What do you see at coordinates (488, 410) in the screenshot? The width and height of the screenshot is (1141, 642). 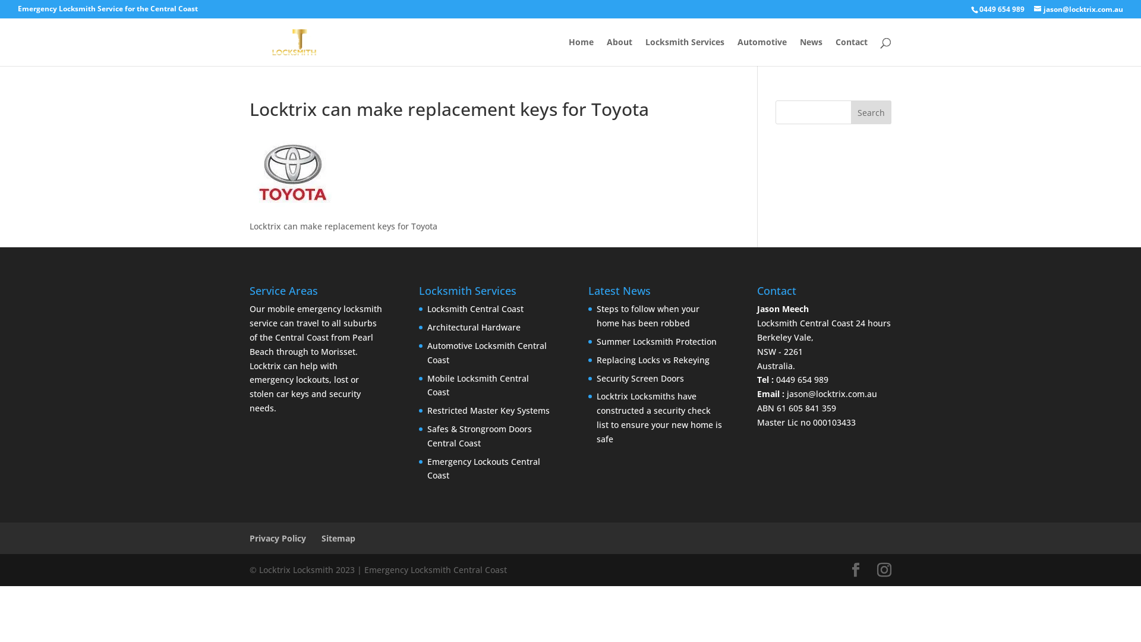 I see `Restricted Master Key Systems` at bounding box center [488, 410].